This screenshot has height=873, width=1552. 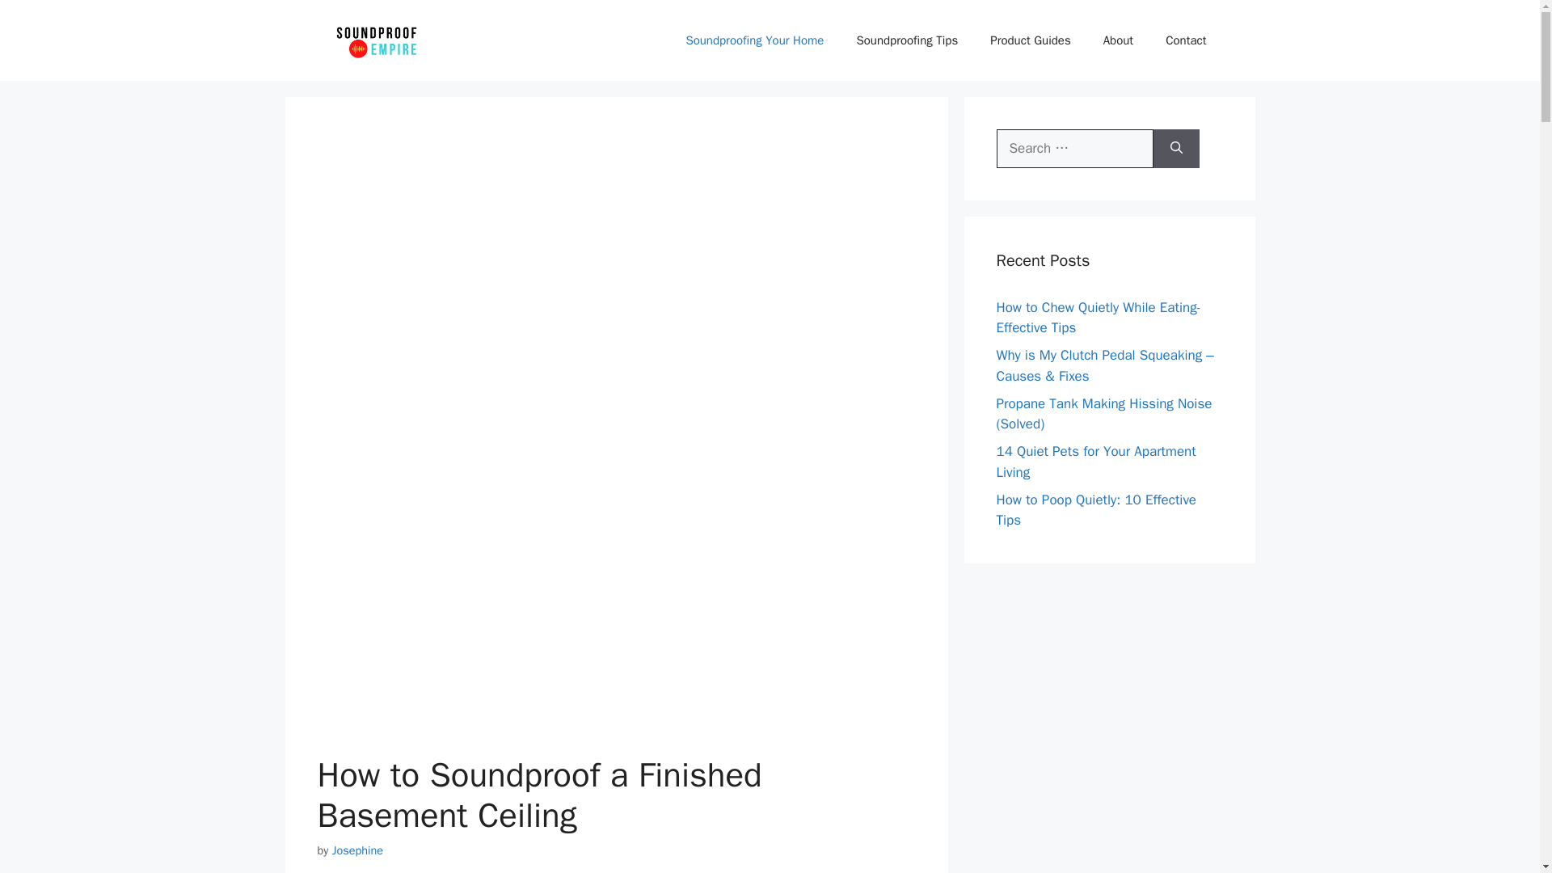 I want to click on Soundproofing Your Home, so click(x=753, y=40).